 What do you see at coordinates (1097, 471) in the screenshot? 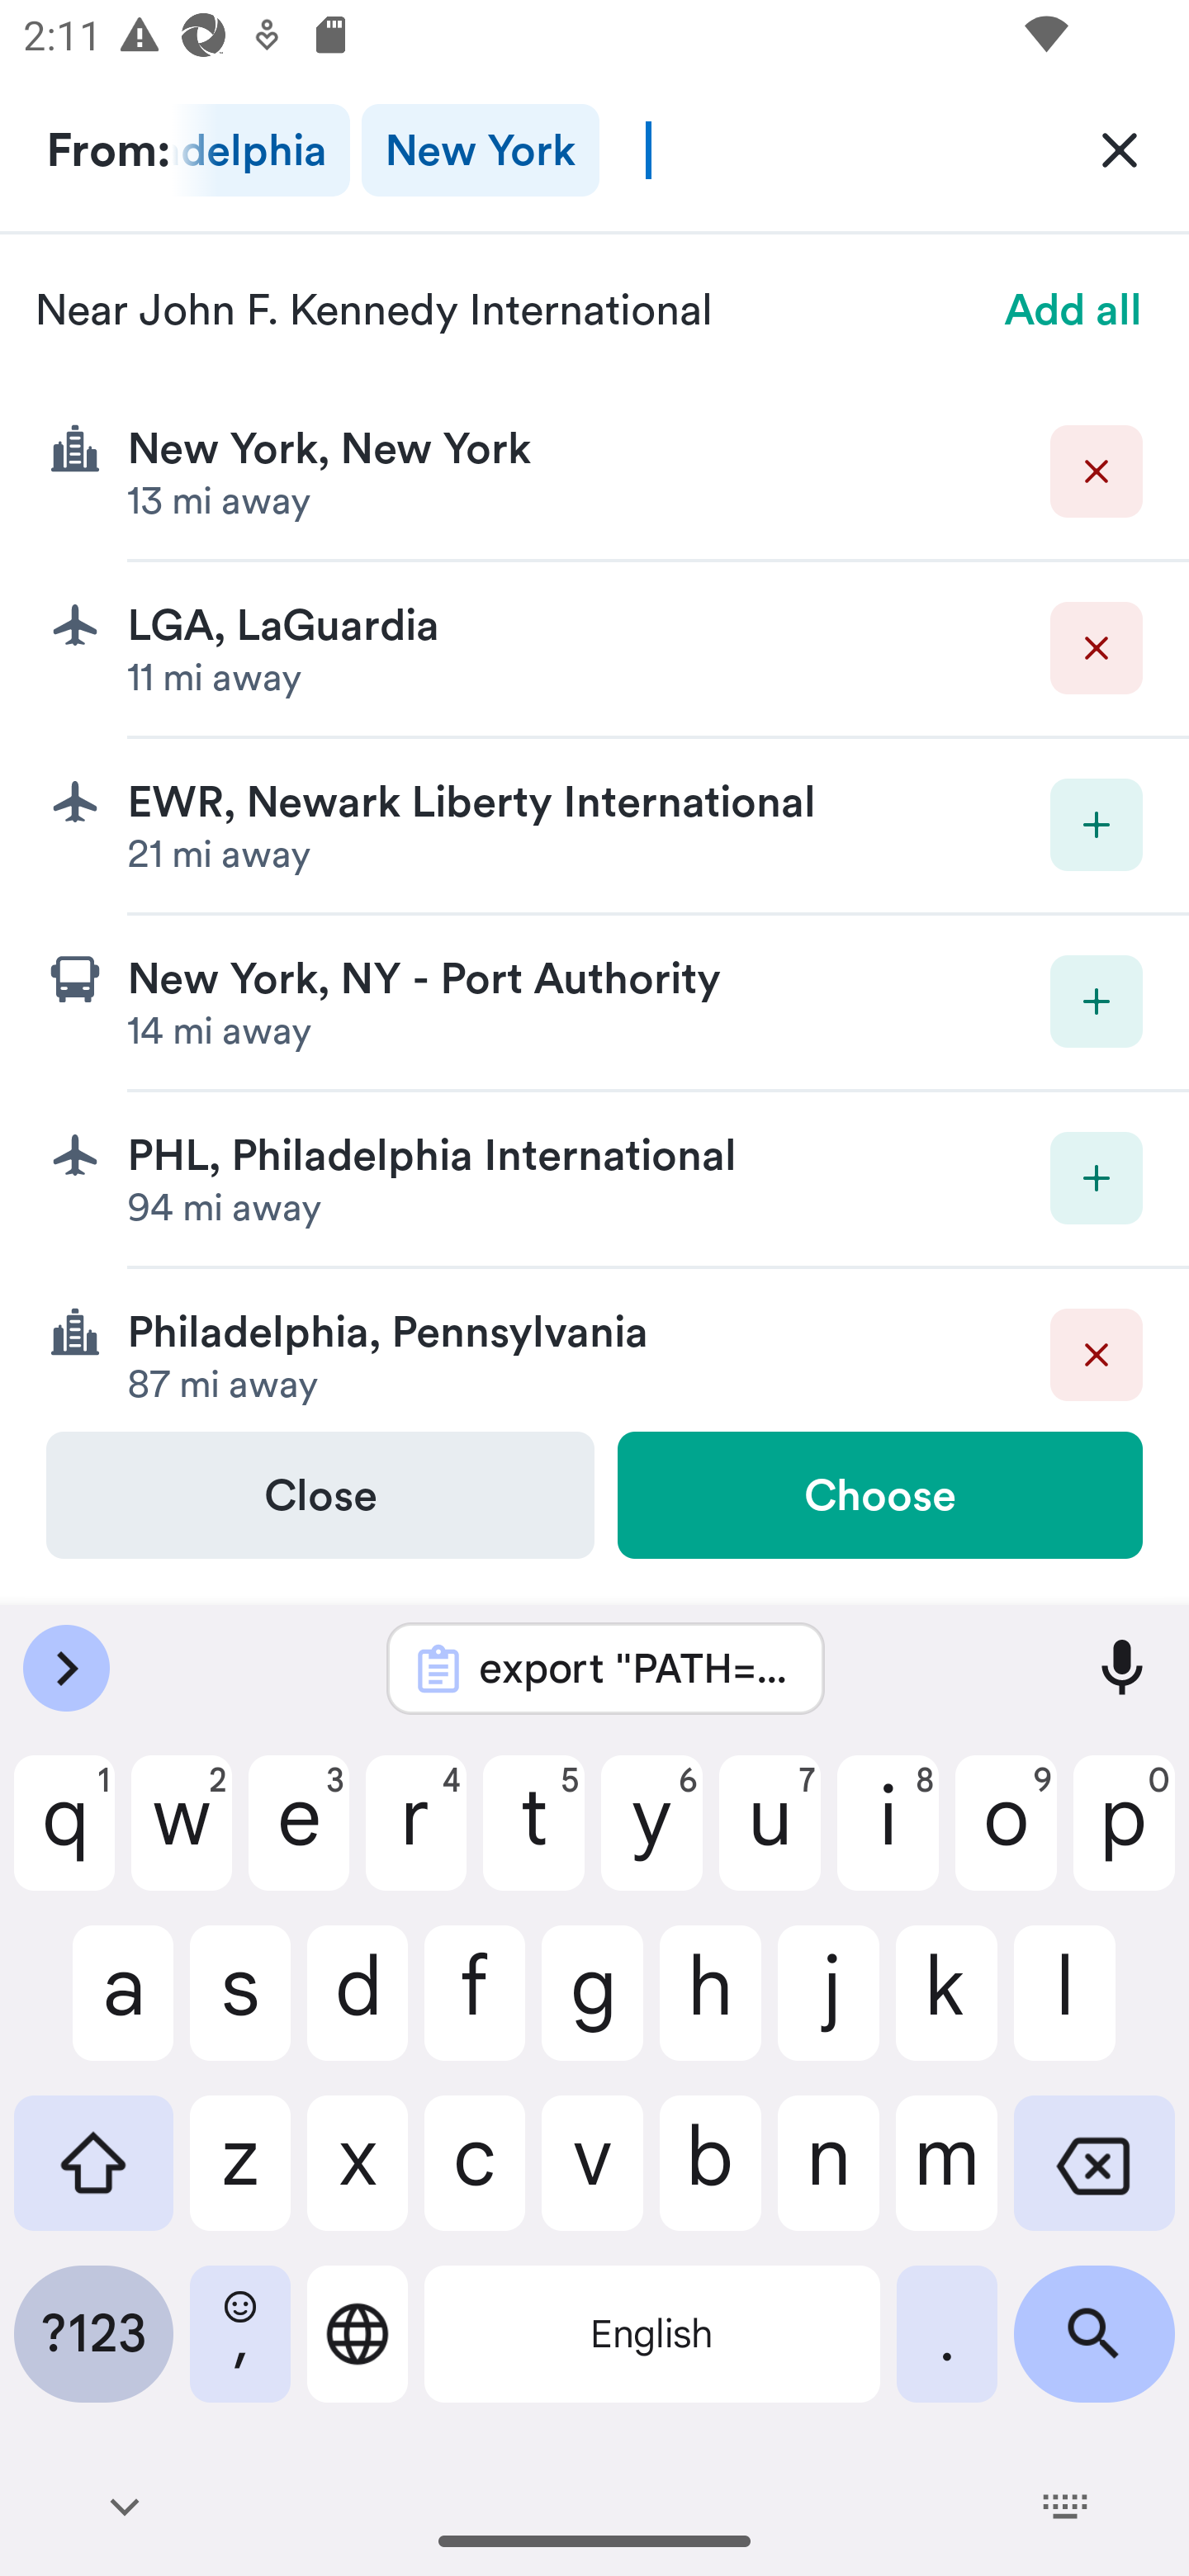
I see `Delete` at bounding box center [1097, 471].